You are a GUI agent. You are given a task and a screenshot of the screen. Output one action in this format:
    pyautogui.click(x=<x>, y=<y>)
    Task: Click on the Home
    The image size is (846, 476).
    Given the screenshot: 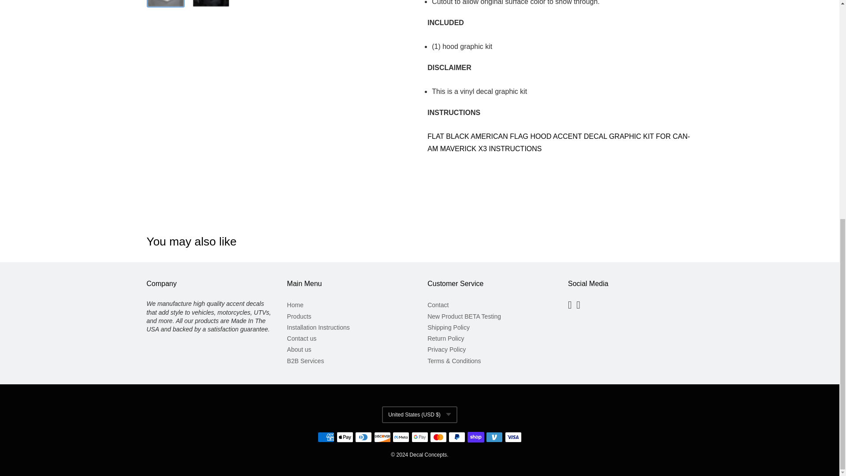 What is the action you would take?
    pyautogui.click(x=349, y=305)
    